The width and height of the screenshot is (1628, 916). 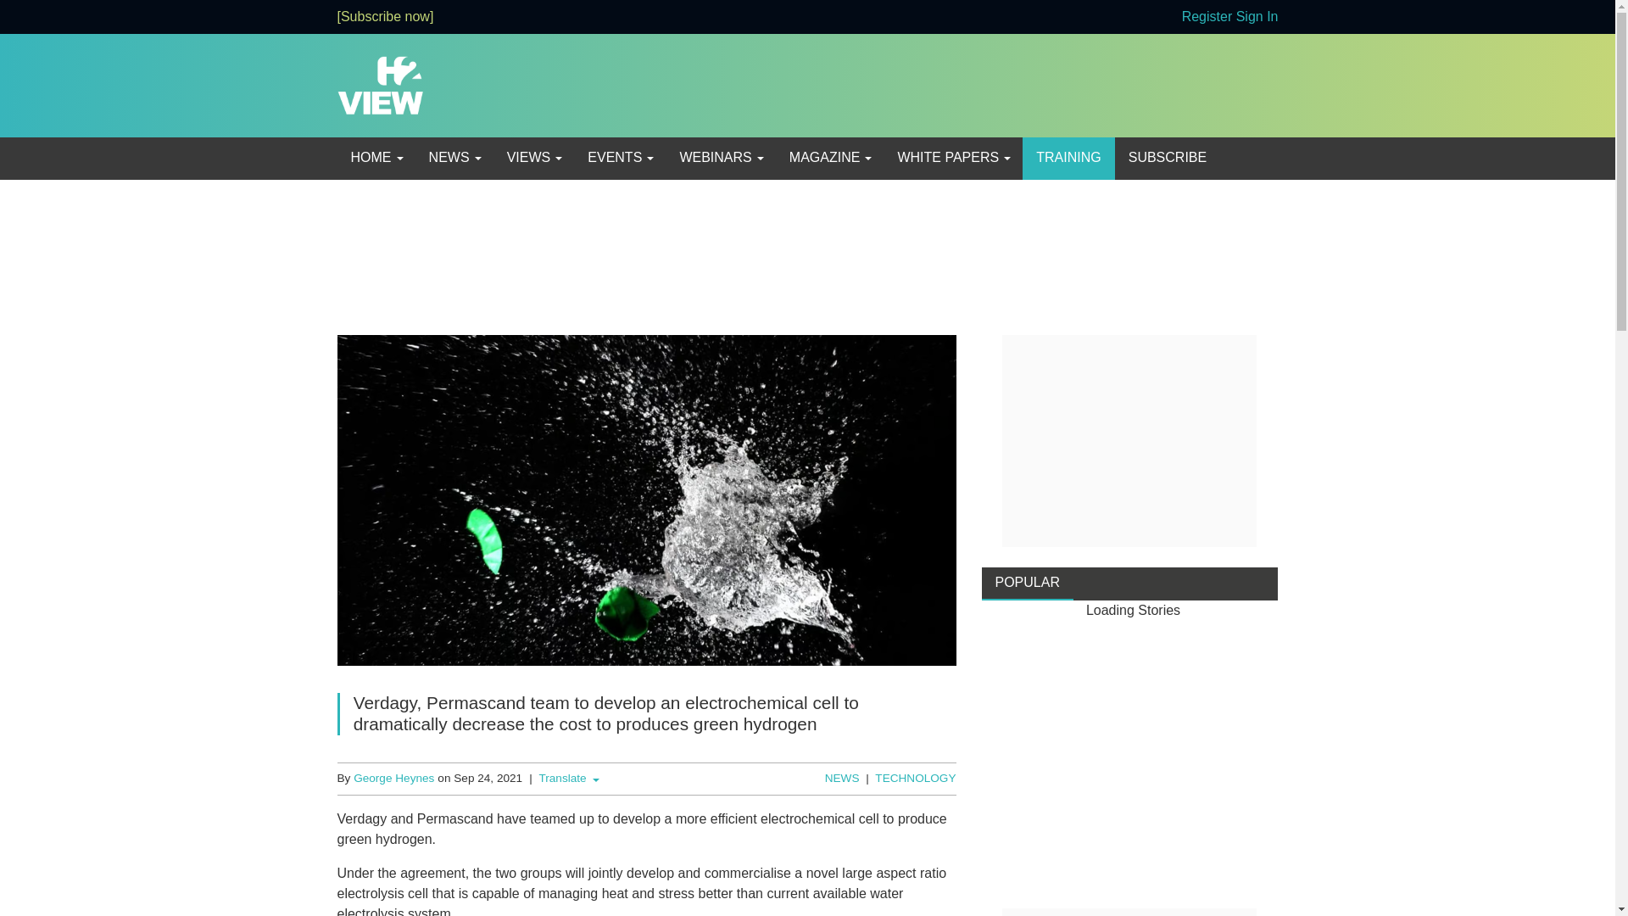 I want to click on Sign In, so click(x=1257, y=16).